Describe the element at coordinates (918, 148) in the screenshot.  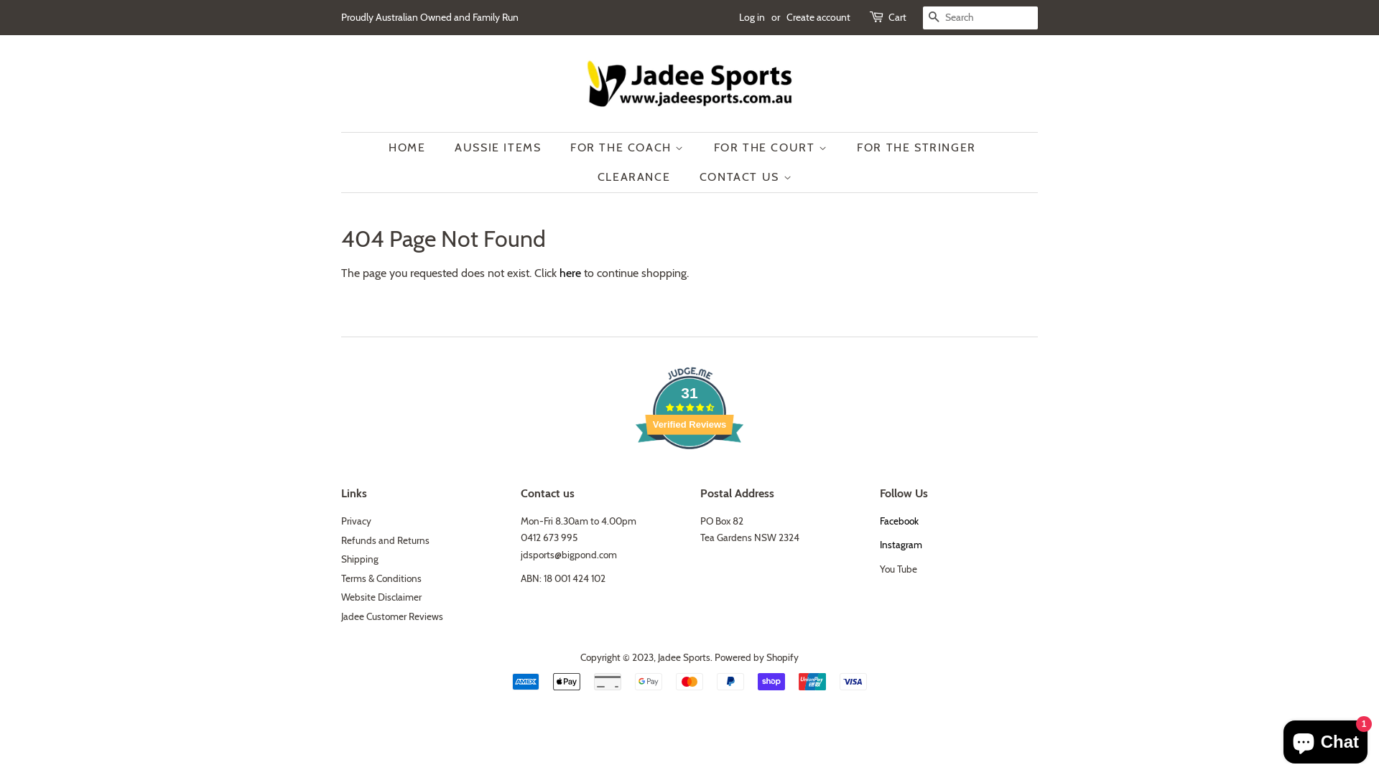
I see `FOR THE STRINGER` at that location.